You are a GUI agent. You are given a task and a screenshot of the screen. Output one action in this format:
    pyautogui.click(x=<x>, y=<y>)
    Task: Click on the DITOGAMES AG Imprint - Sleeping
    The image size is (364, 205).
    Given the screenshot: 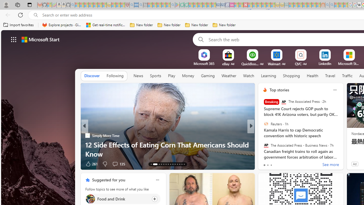 What is the action you would take?
    pyautogui.click(x=286, y=5)
    